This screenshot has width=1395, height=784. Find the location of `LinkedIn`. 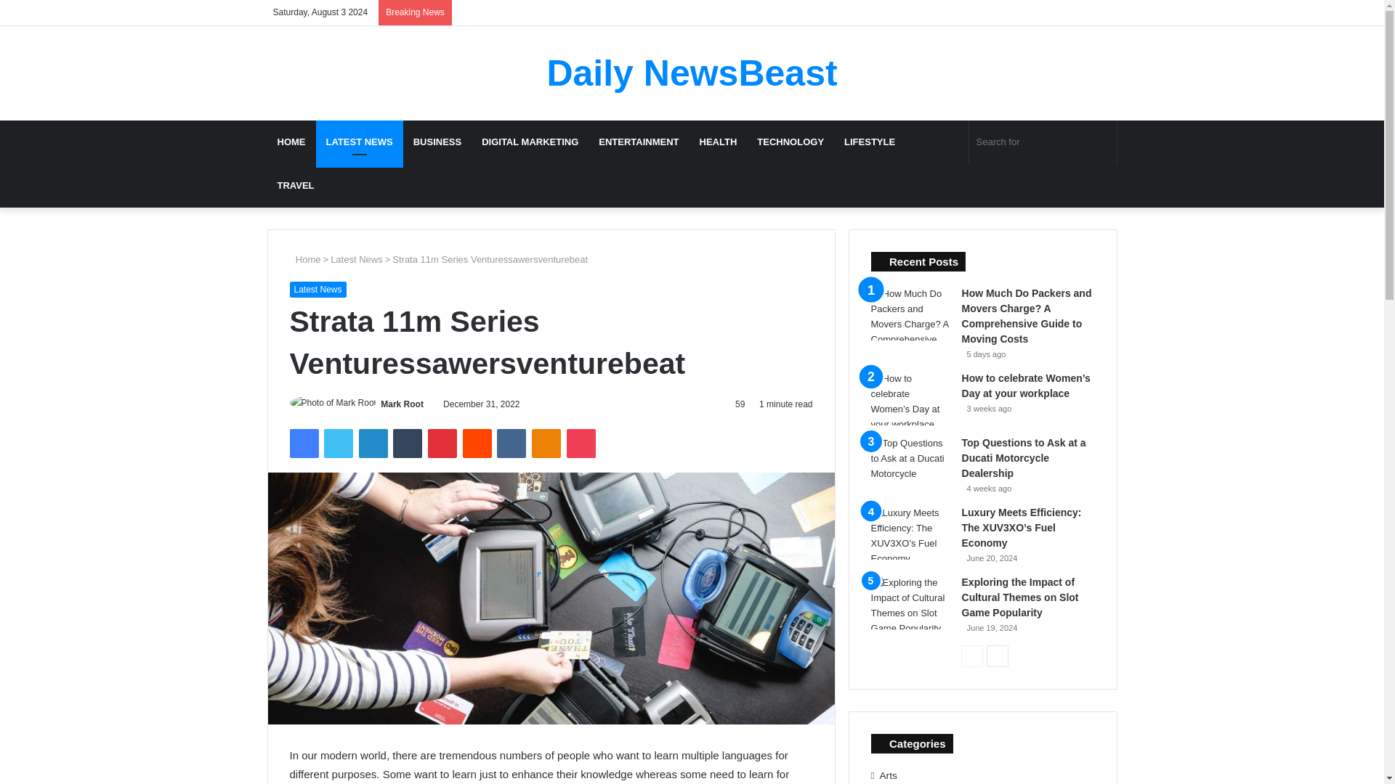

LinkedIn is located at coordinates (373, 443).